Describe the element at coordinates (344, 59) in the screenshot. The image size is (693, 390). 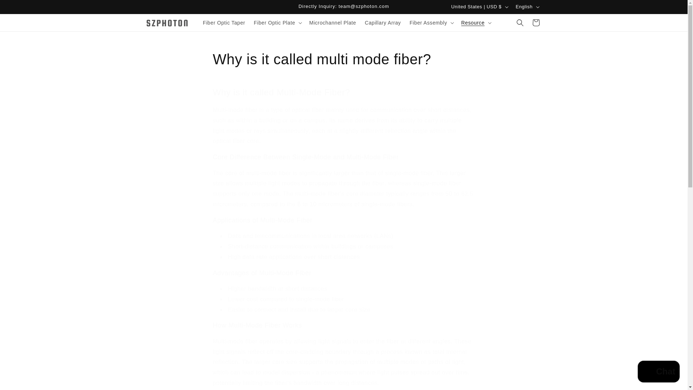
I see `Why is it called multi mode fiber?` at that location.